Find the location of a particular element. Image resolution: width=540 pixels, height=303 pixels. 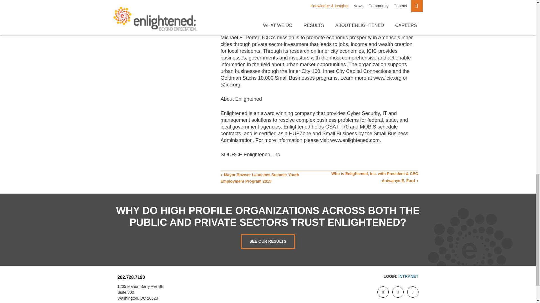

202.728.7190 is located at coordinates (131, 277).